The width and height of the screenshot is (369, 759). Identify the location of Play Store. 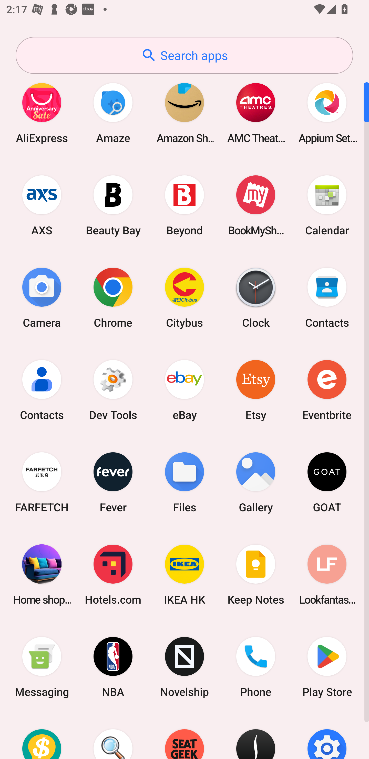
(327, 667).